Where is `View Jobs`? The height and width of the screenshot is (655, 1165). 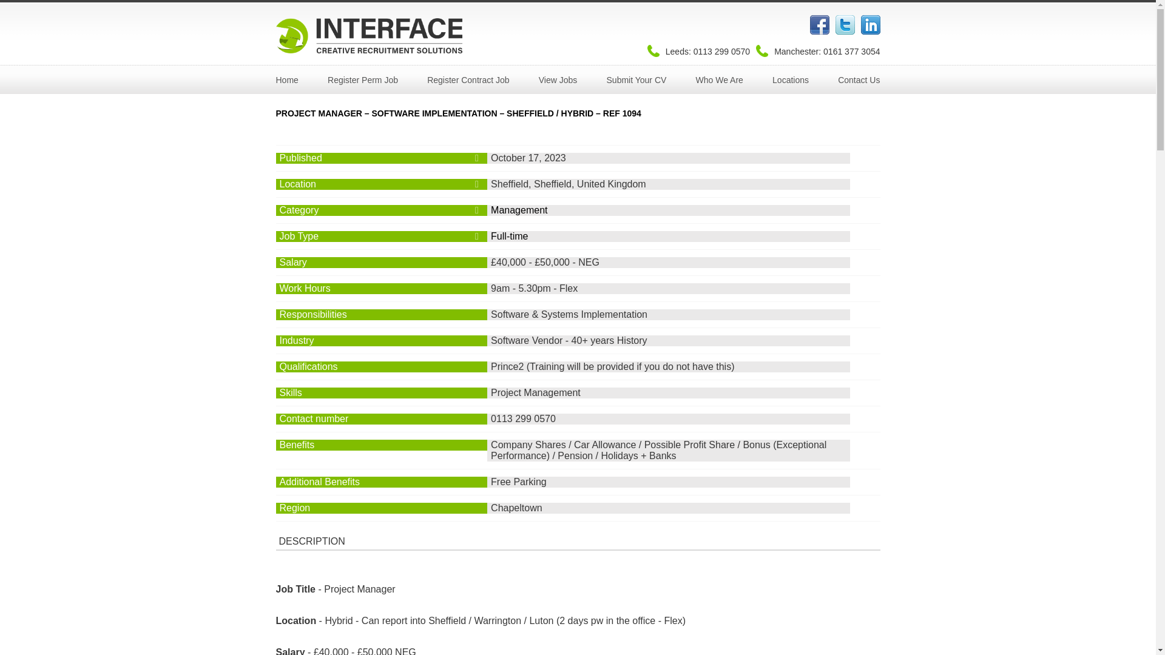
View Jobs is located at coordinates (558, 80).